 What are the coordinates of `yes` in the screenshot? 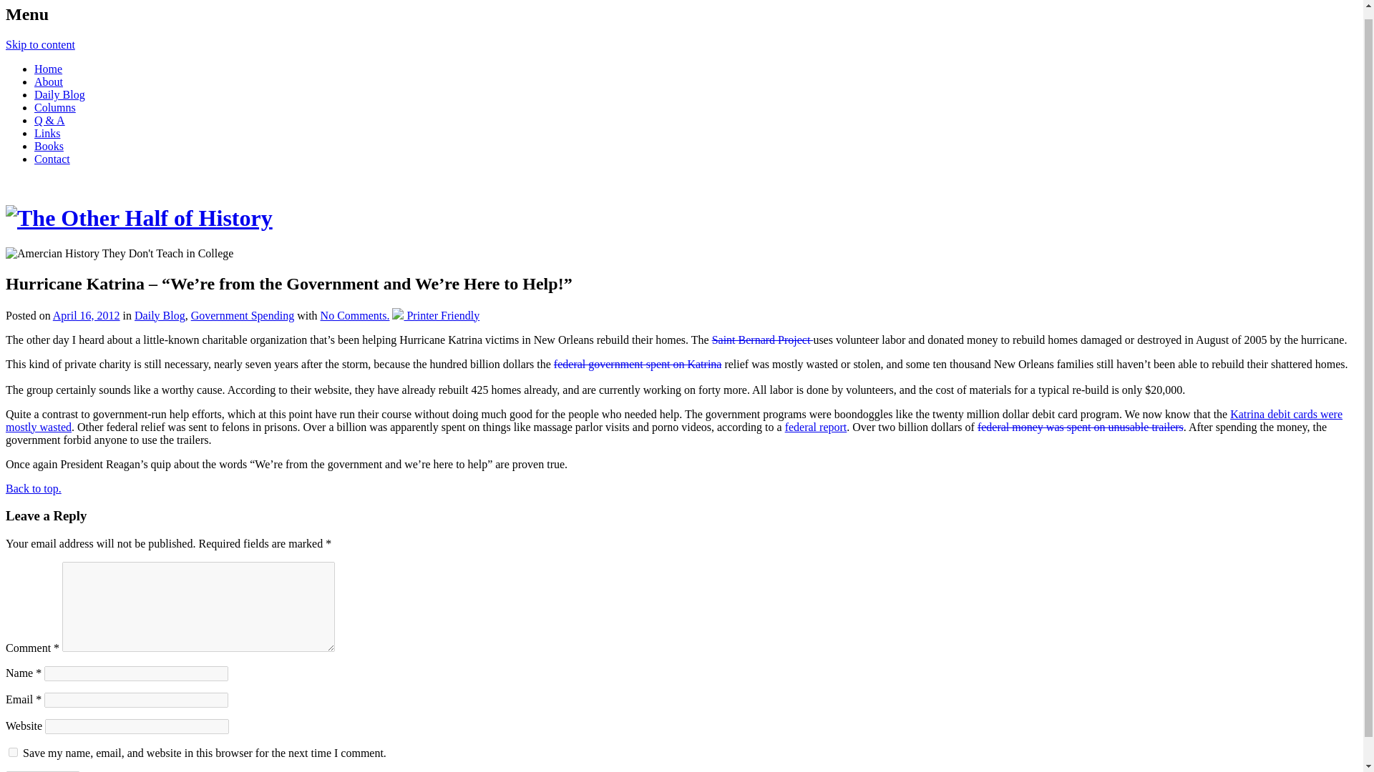 It's located at (13, 752).